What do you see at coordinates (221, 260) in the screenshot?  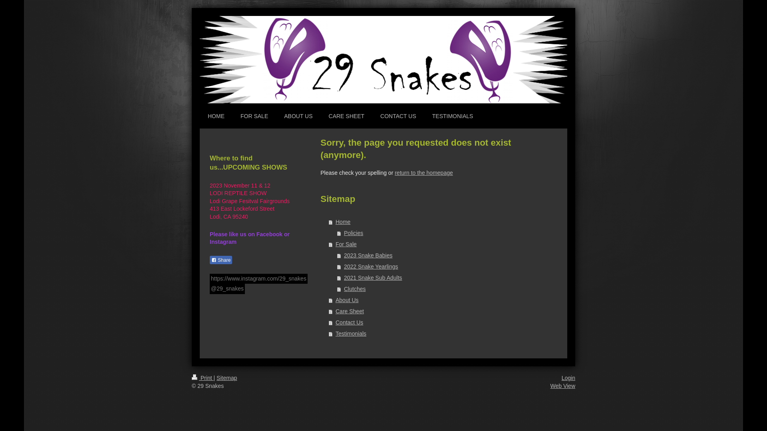 I see `Share` at bounding box center [221, 260].